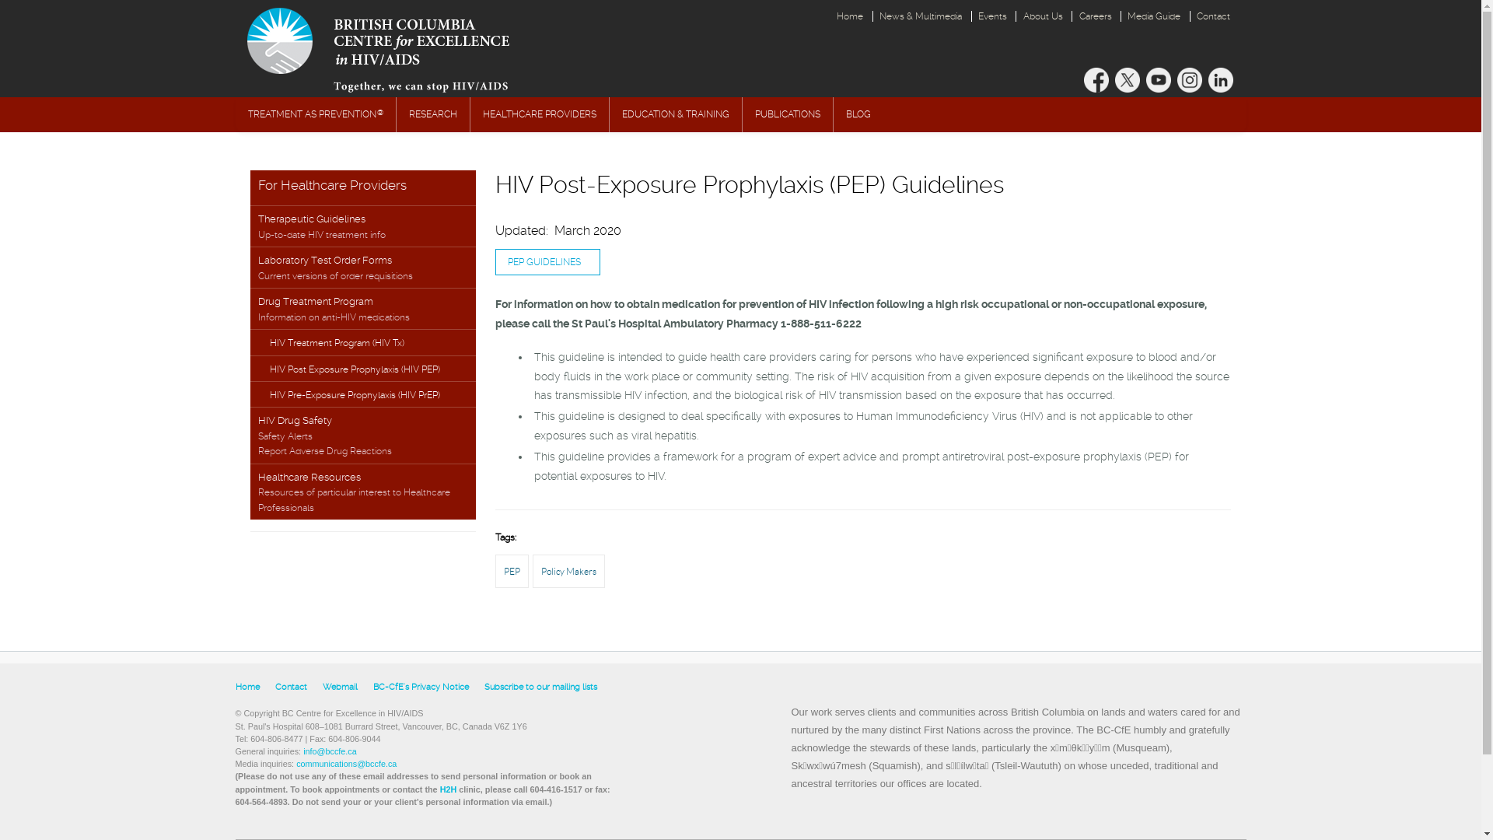 The width and height of the screenshot is (1493, 840). Describe the element at coordinates (512, 572) in the screenshot. I see `PEP` at that location.